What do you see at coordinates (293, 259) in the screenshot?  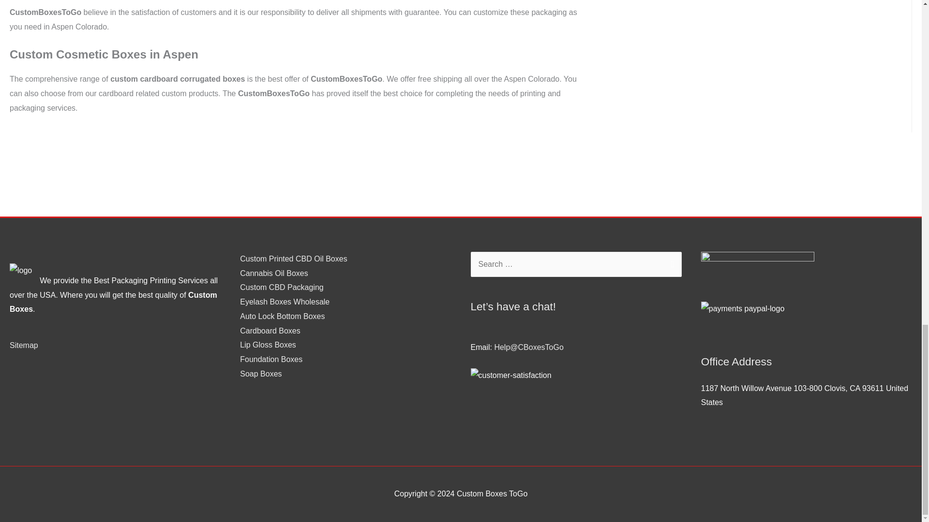 I see `Custom Printed CBD Oil Boxes` at bounding box center [293, 259].